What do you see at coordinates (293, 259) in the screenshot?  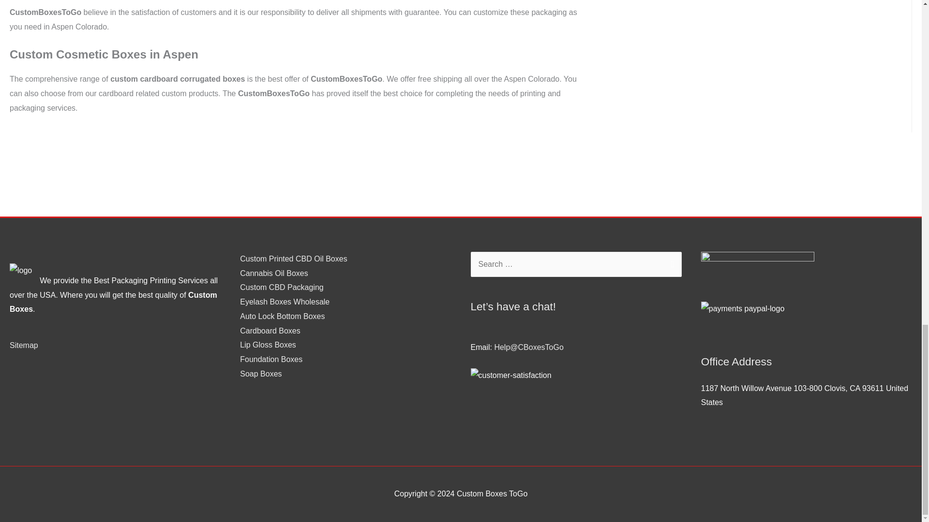 I see `Custom Printed CBD Oil Boxes` at bounding box center [293, 259].